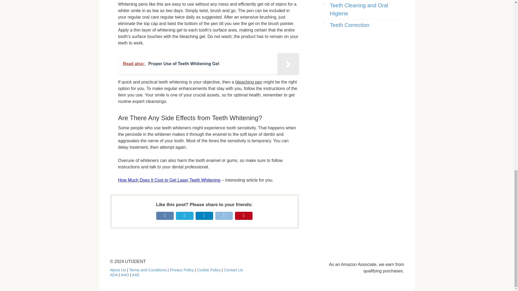 This screenshot has width=518, height=291. I want to click on How Much Does It Cost to Get Laser Teeth Whitening, so click(169, 180).